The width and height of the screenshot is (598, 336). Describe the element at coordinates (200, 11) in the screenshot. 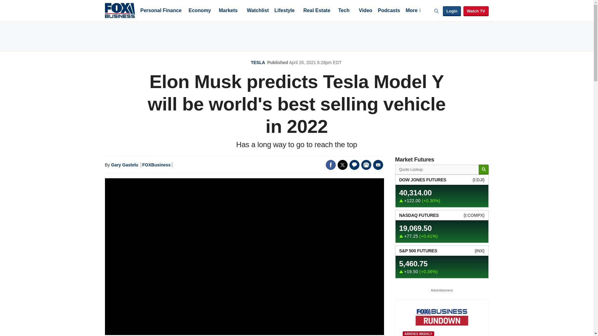

I see `Economy` at that location.